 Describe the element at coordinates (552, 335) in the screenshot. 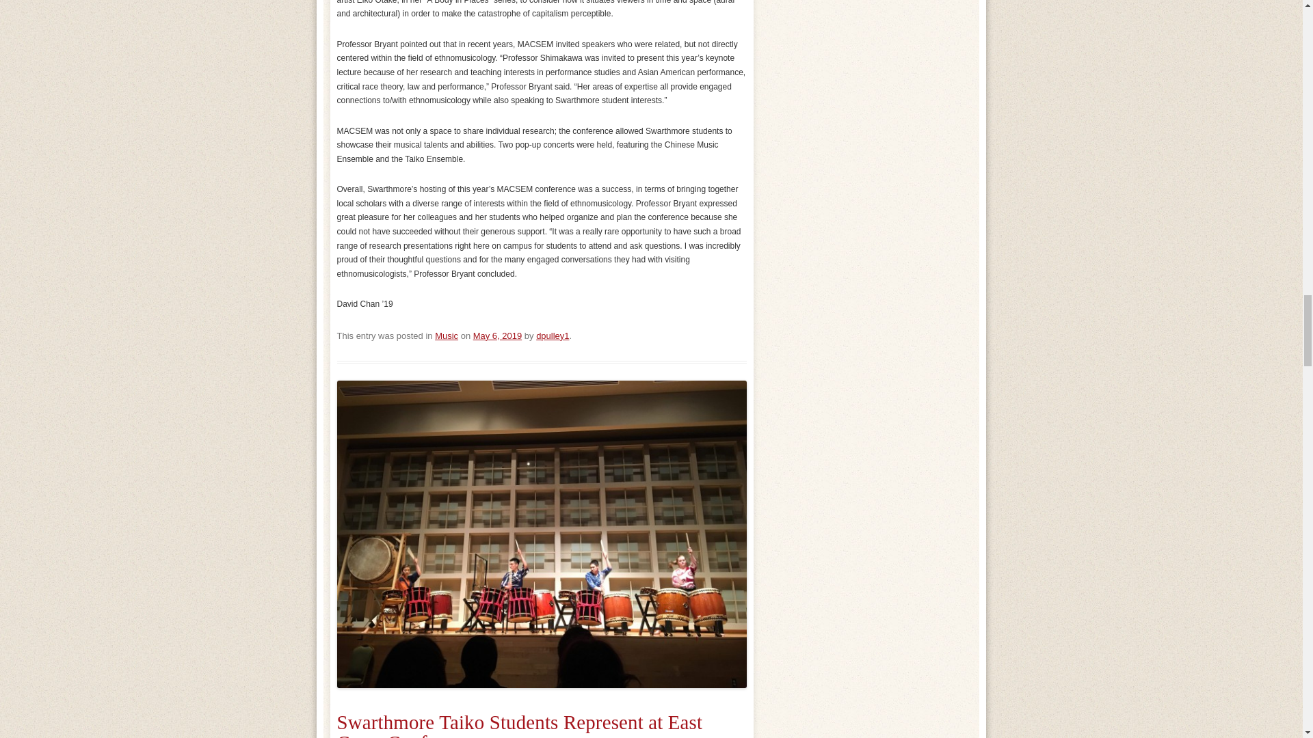

I see `dpulley1` at that location.